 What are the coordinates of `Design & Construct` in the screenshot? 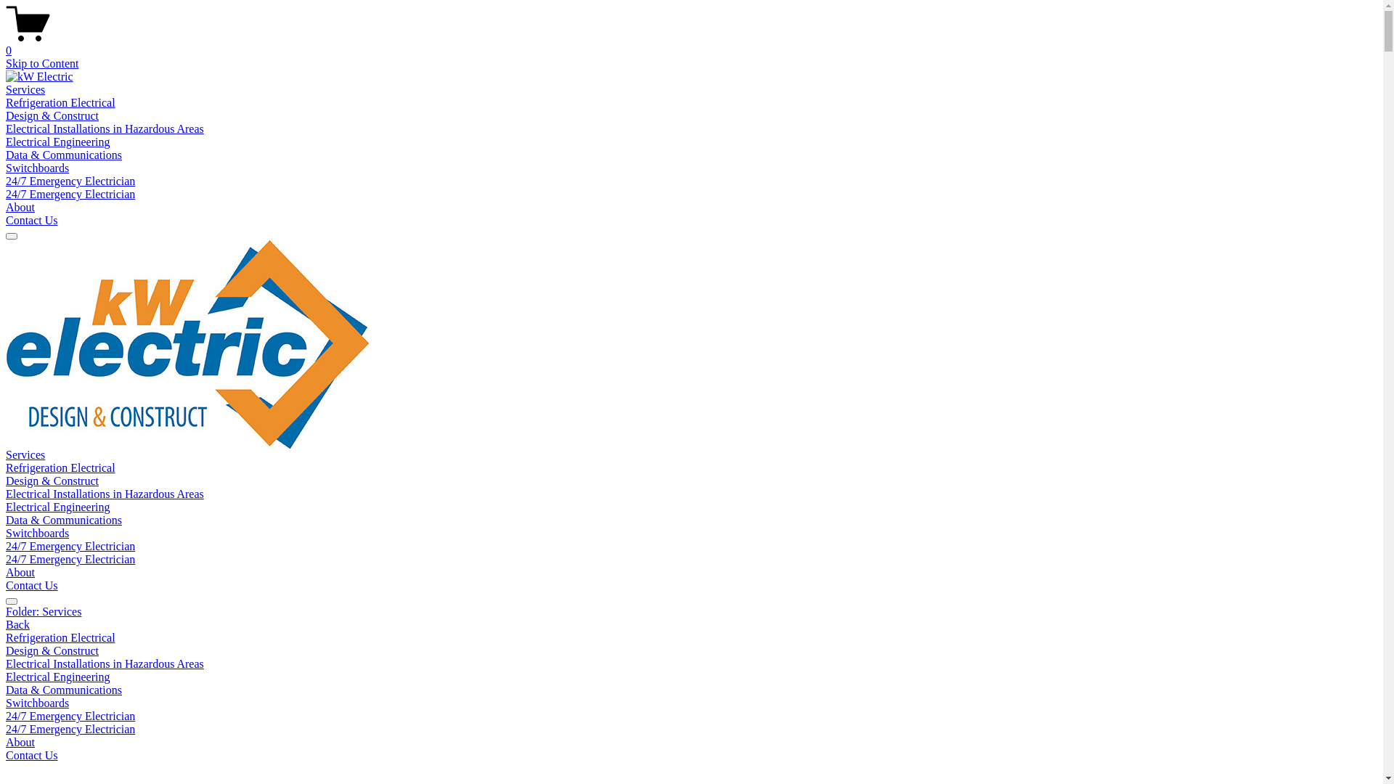 It's located at (691, 651).